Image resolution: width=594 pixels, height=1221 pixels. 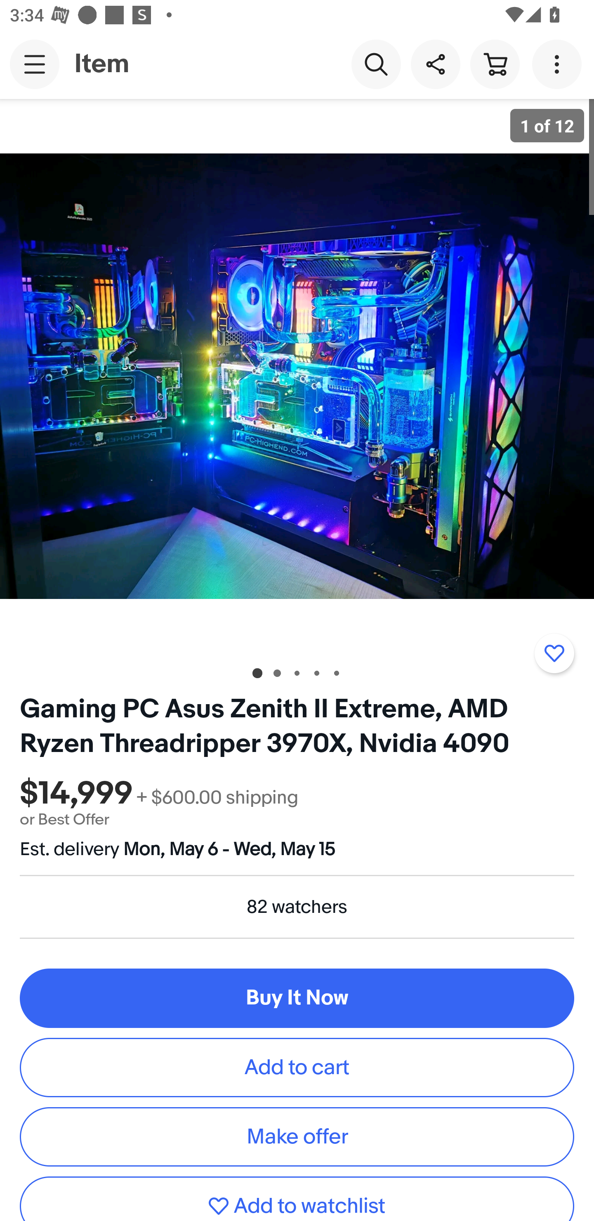 What do you see at coordinates (376, 64) in the screenshot?
I see `Search` at bounding box center [376, 64].